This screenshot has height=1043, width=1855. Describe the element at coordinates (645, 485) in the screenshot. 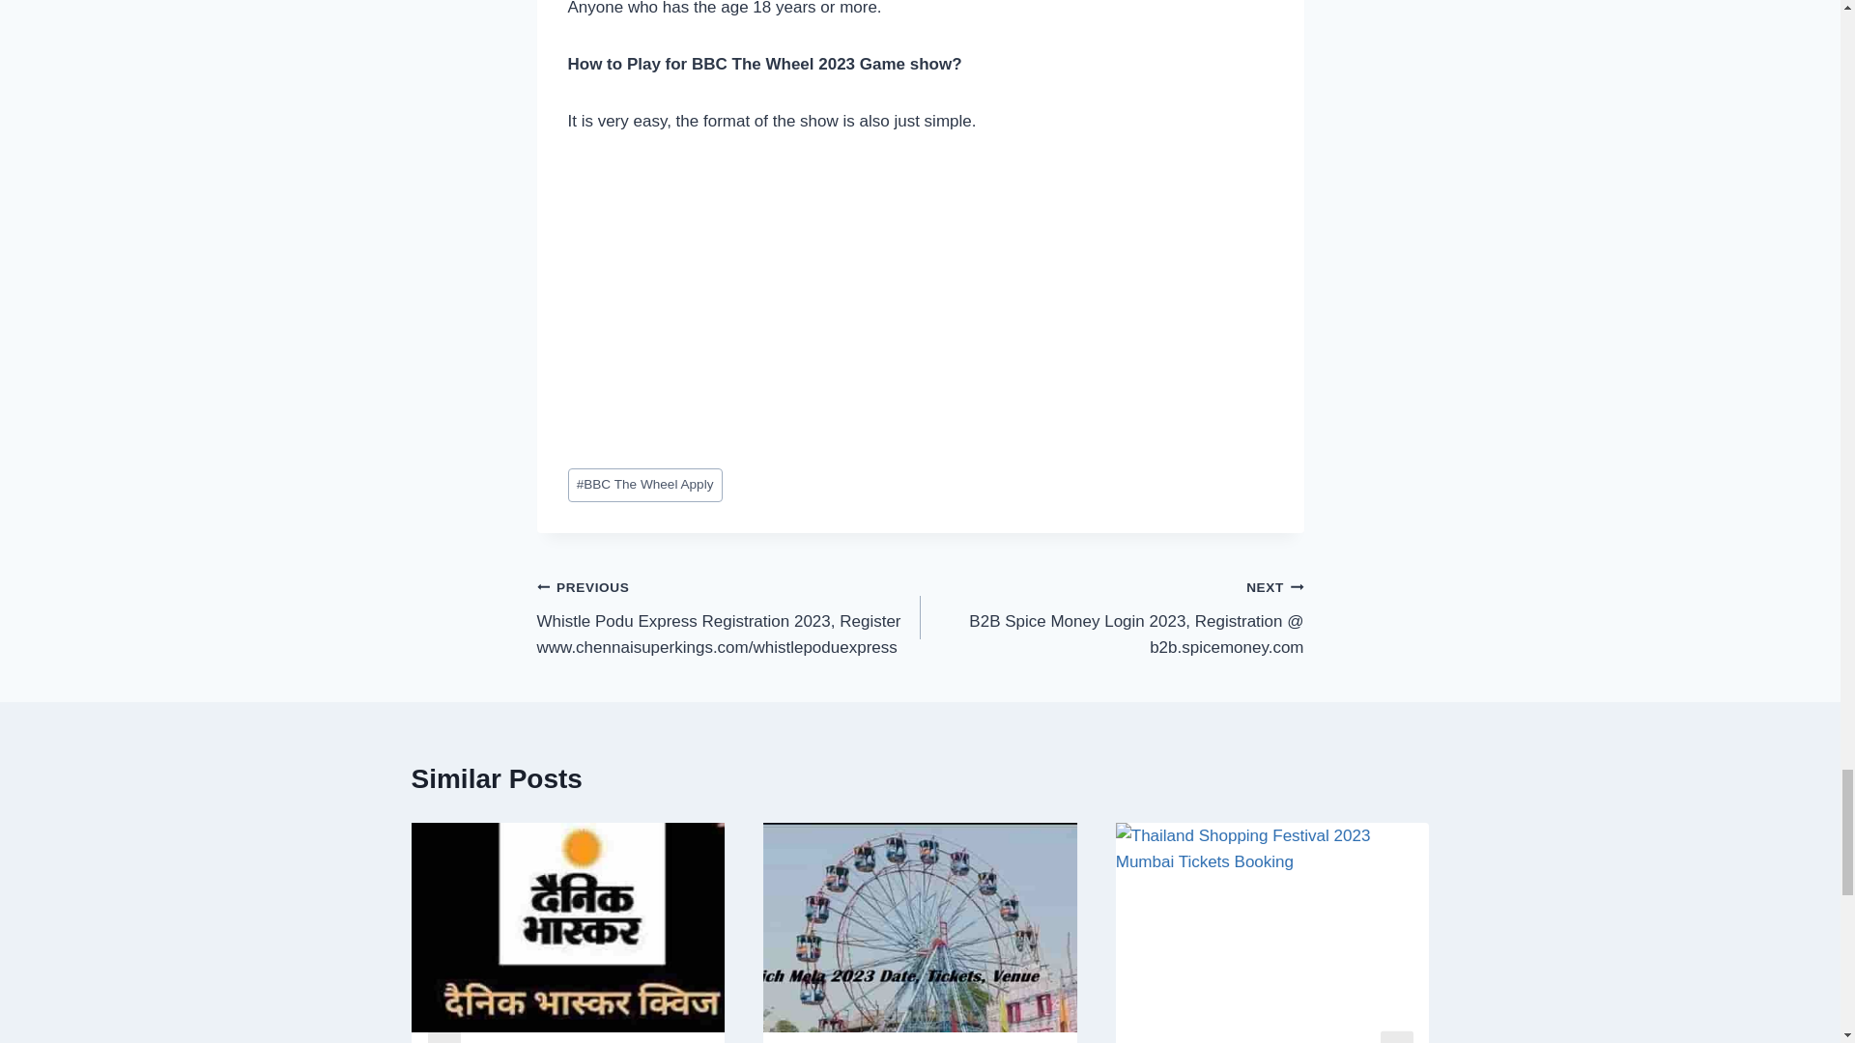

I see `BBC The Wheel Apply` at that location.